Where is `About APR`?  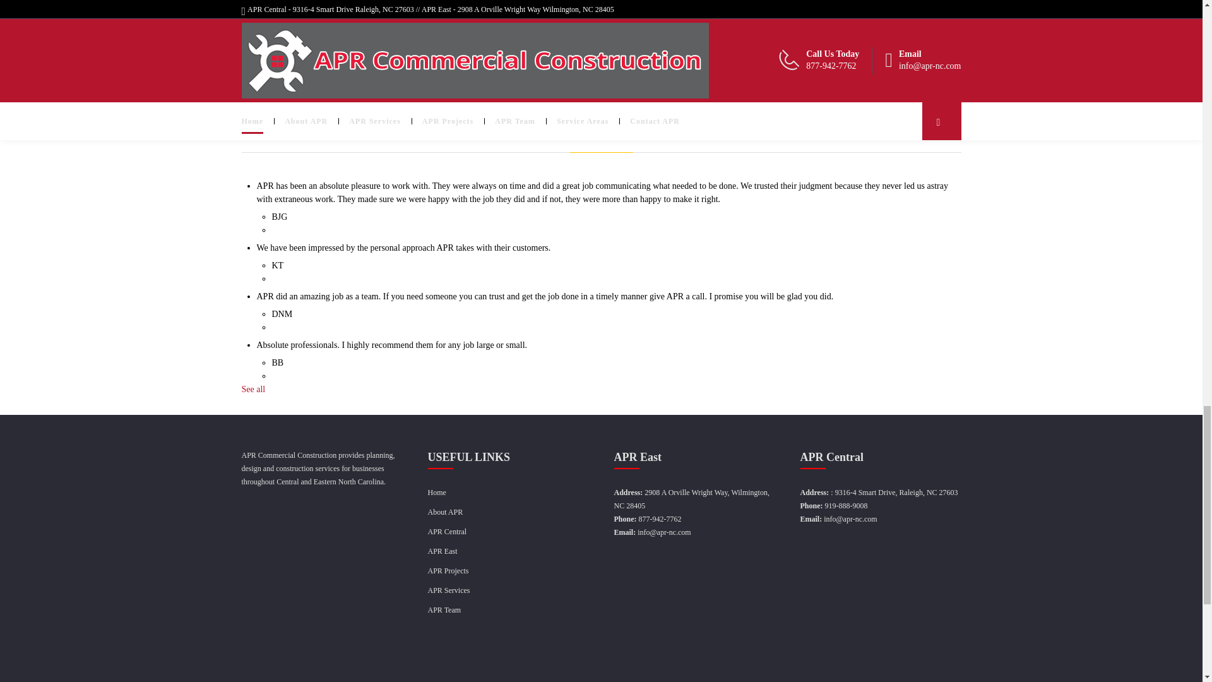 About APR is located at coordinates (445, 512).